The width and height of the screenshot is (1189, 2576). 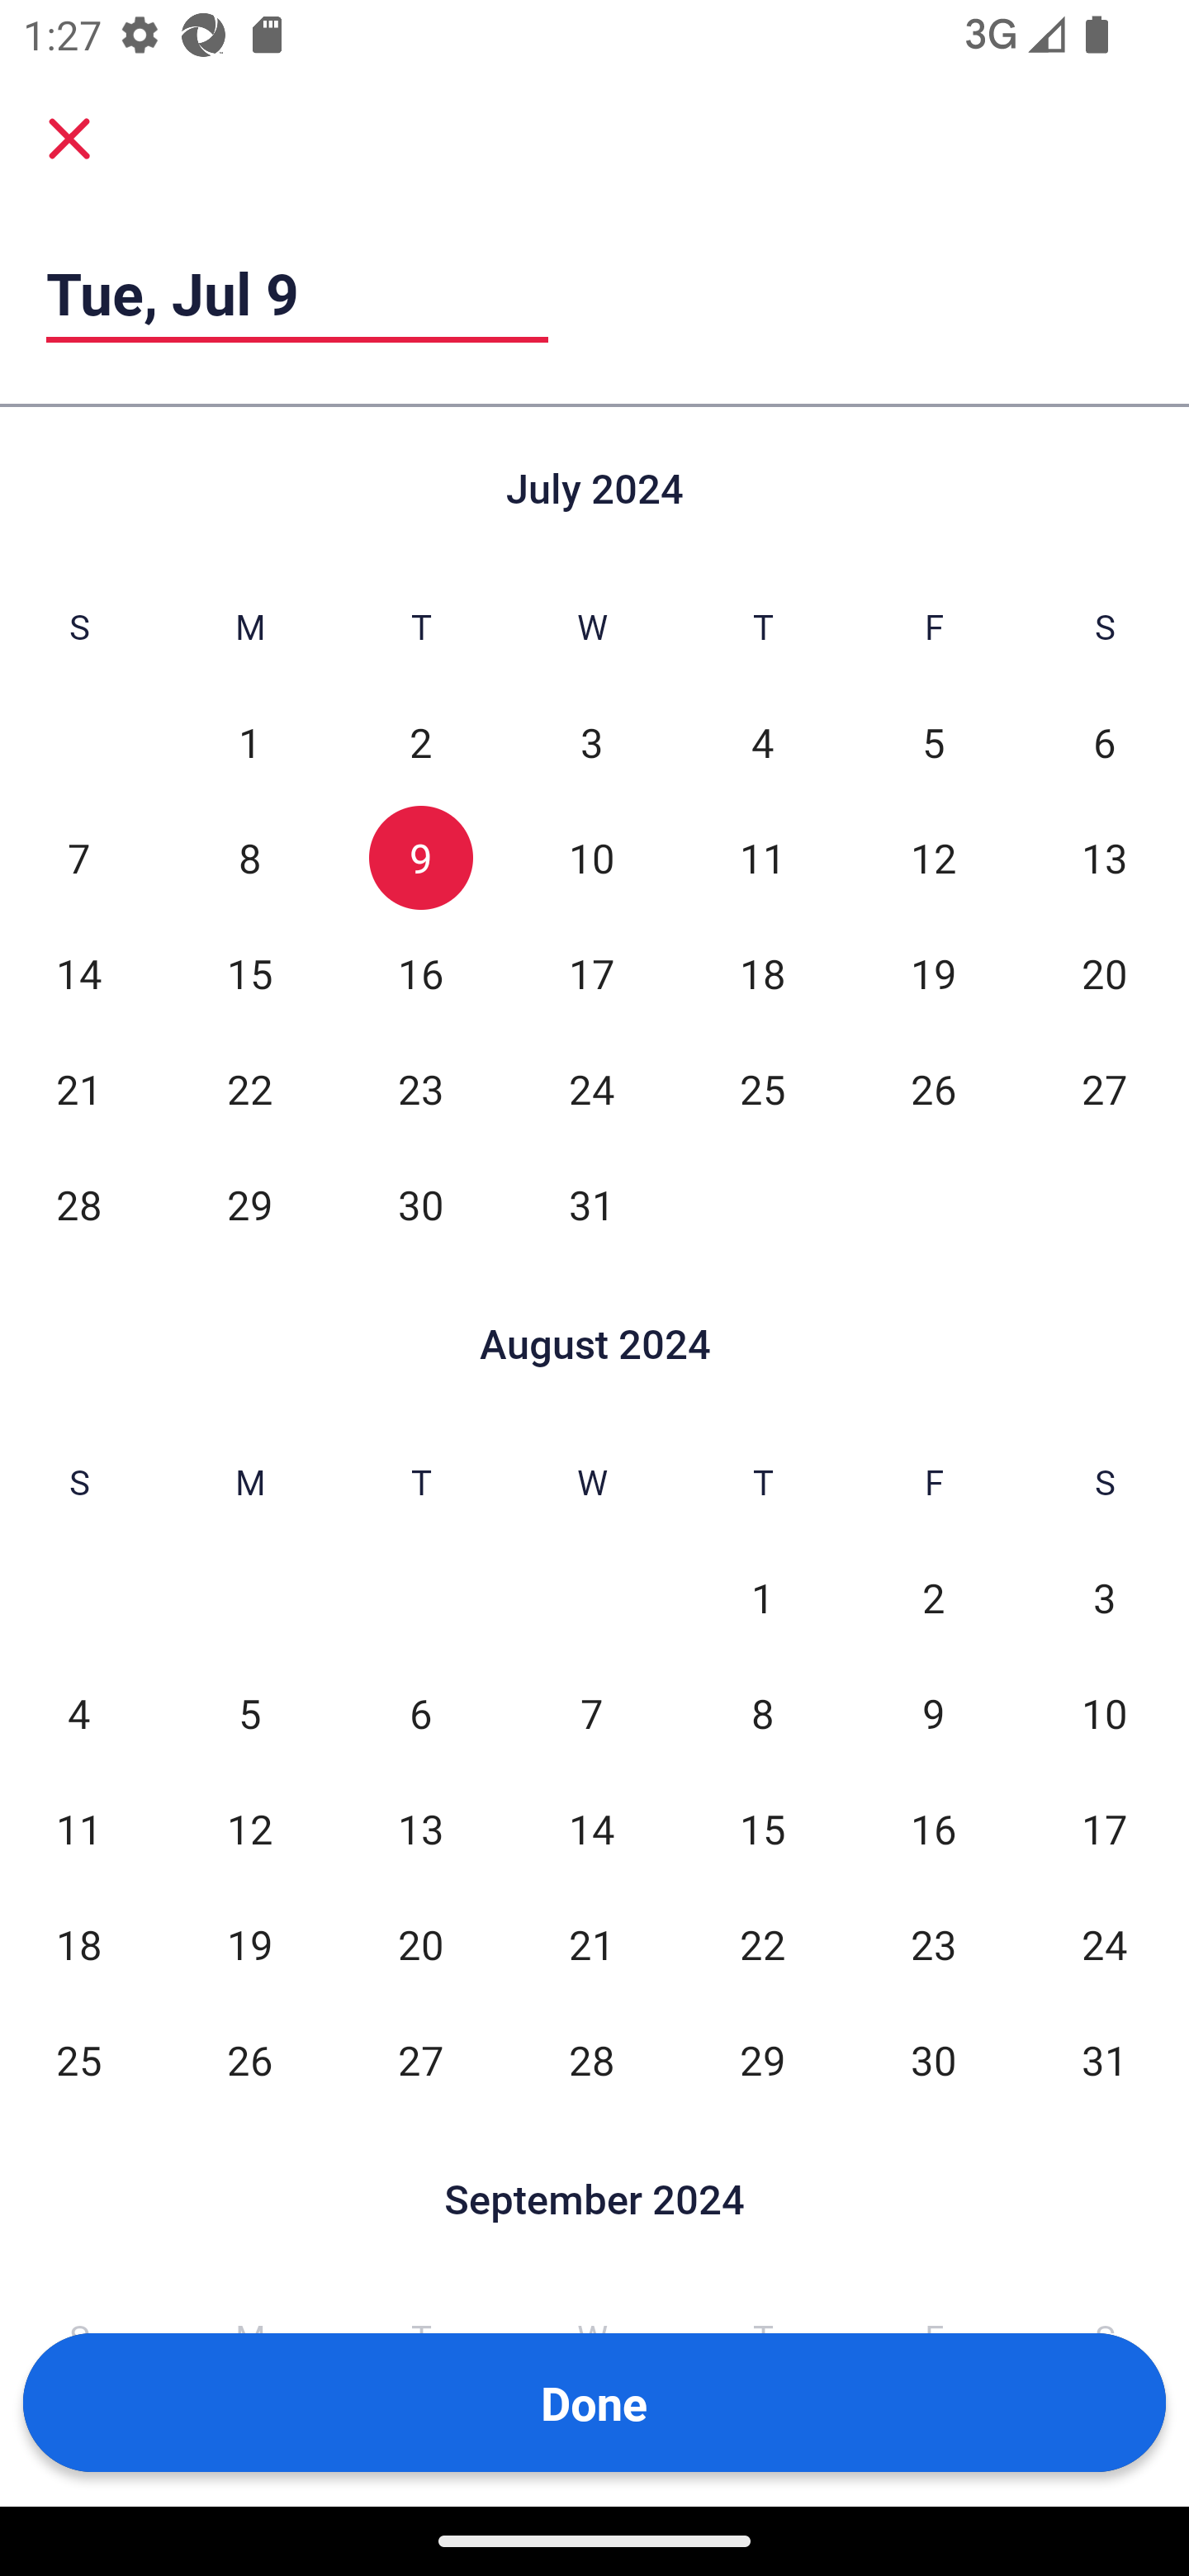 I want to click on 2 Tue, Jul 2, Not Selected, so click(x=421, y=743).